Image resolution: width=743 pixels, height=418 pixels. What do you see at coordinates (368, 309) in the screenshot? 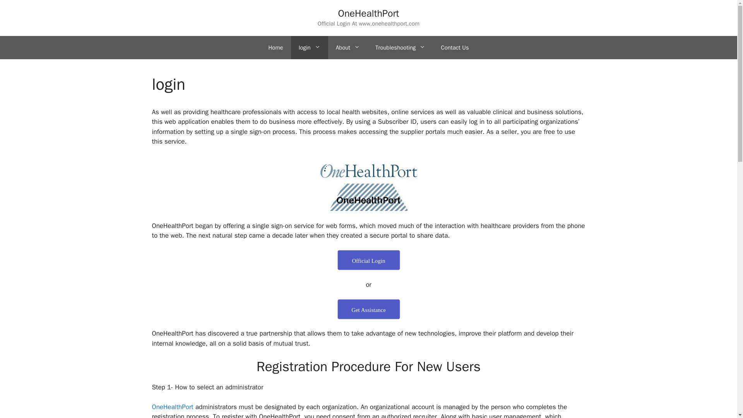
I see `Get Assistance` at bounding box center [368, 309].